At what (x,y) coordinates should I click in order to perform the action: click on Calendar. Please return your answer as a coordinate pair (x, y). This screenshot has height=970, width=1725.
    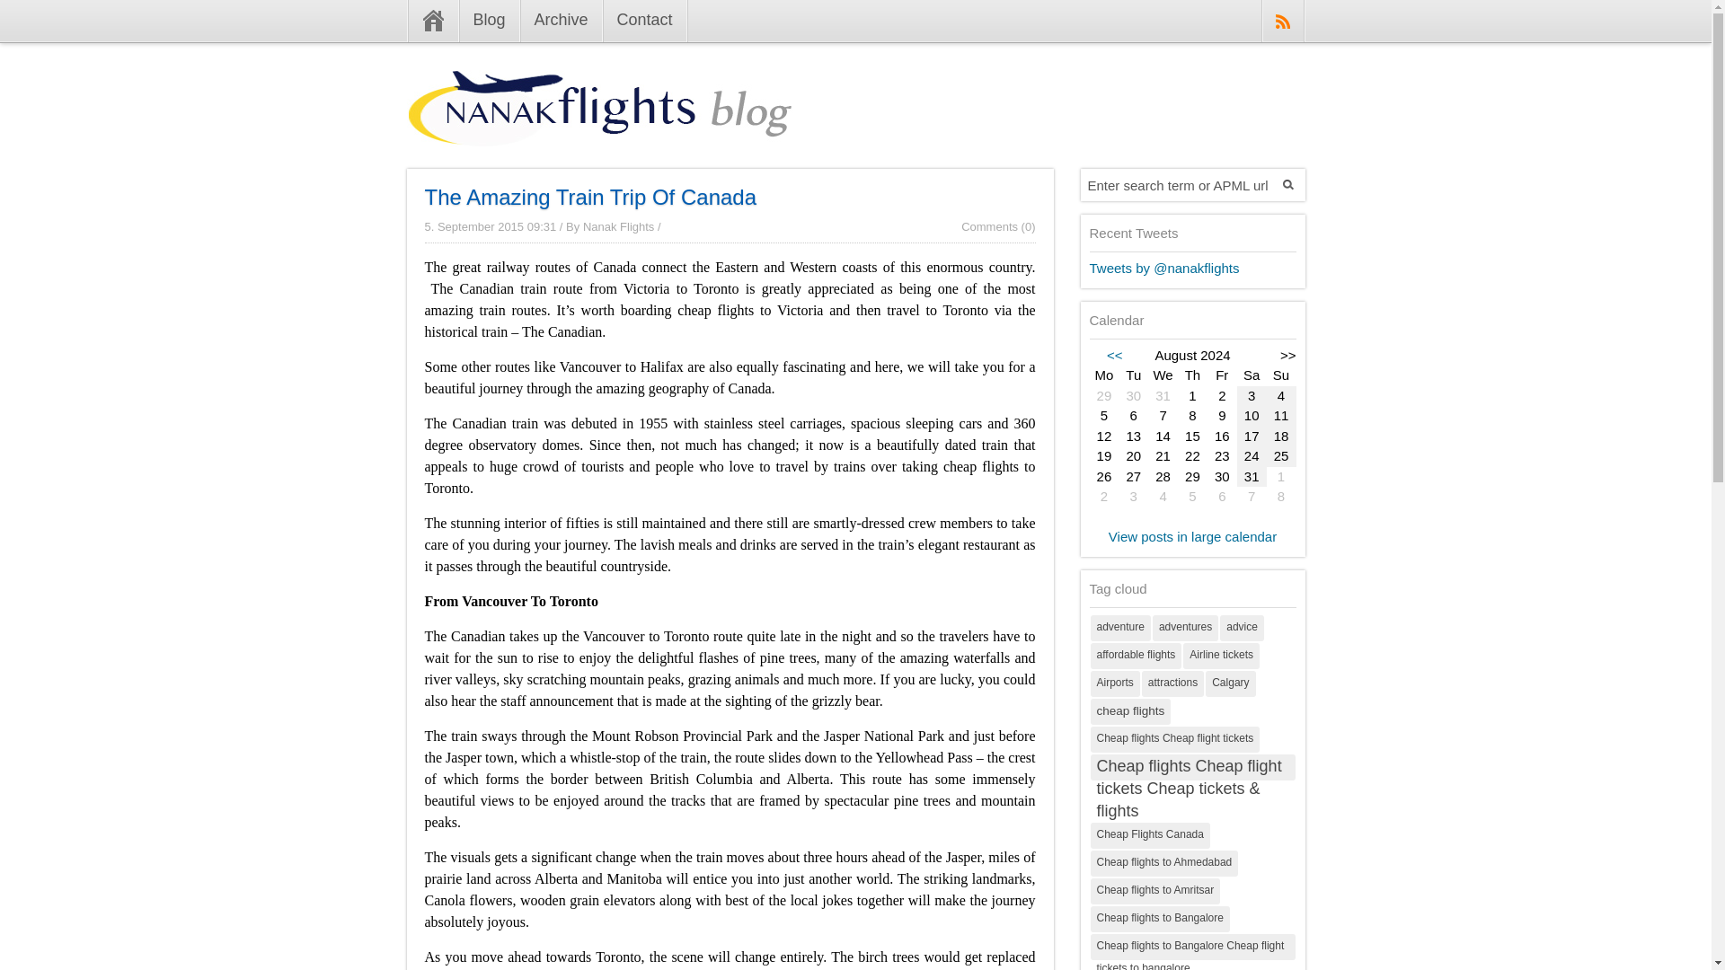
    Looking at the image, I should click on (1191, 436).